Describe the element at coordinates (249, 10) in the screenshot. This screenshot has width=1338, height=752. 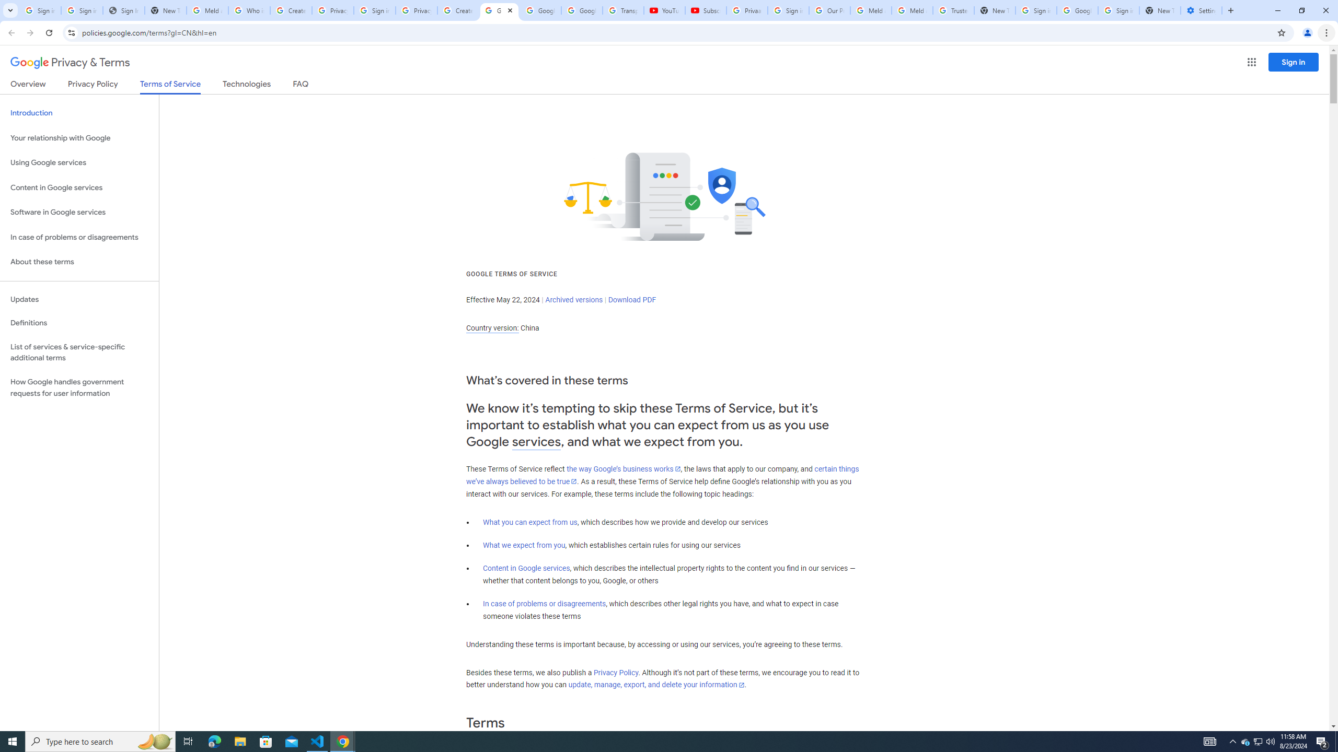
I see `Who is my administrator? - Google Account Help` at that location.